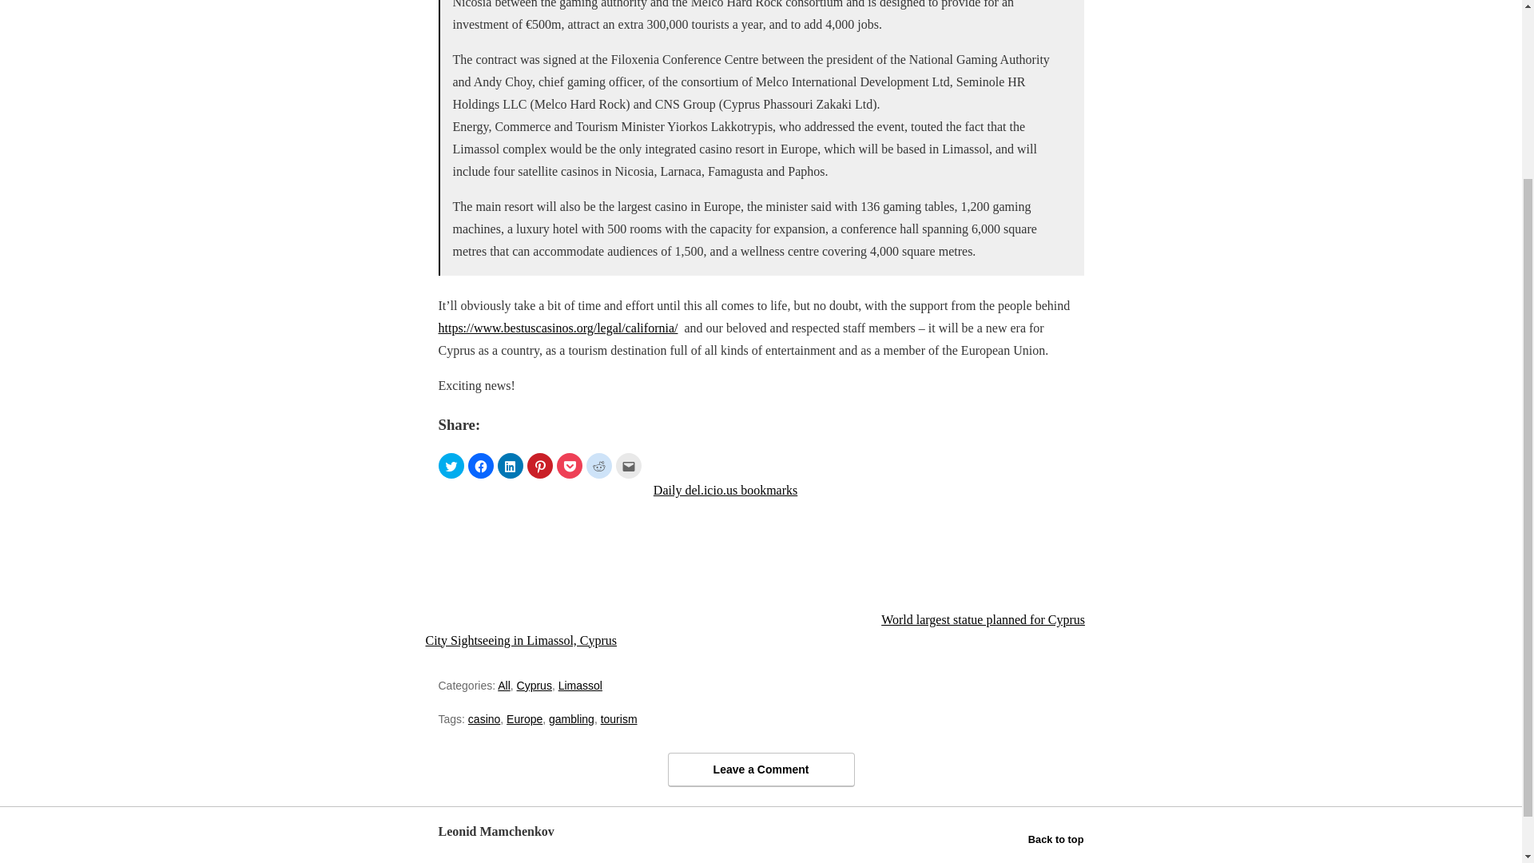  I want to click on Click to share on Facebook, so click(481, 466).